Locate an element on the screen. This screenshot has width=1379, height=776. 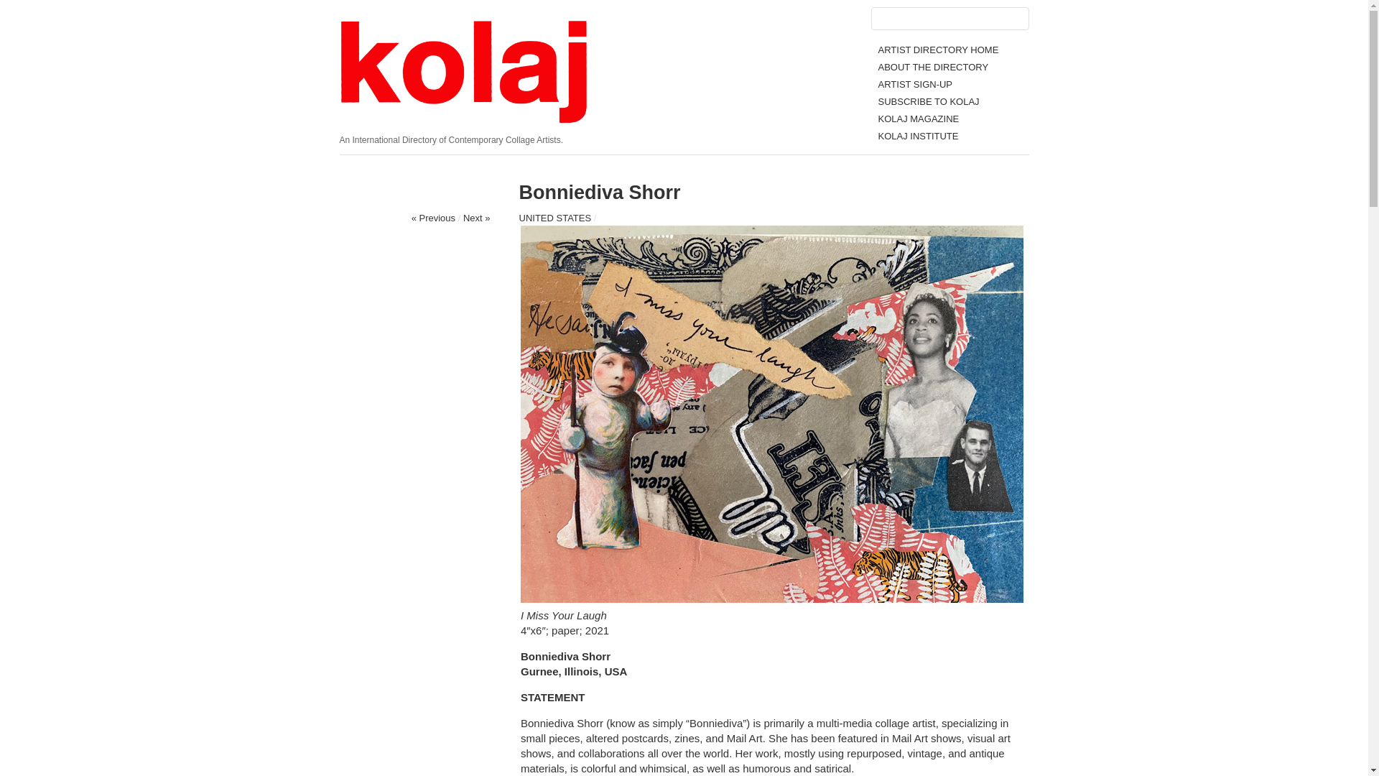
ABOUT THE DIRECTORY is located at coordinates (932, 68).